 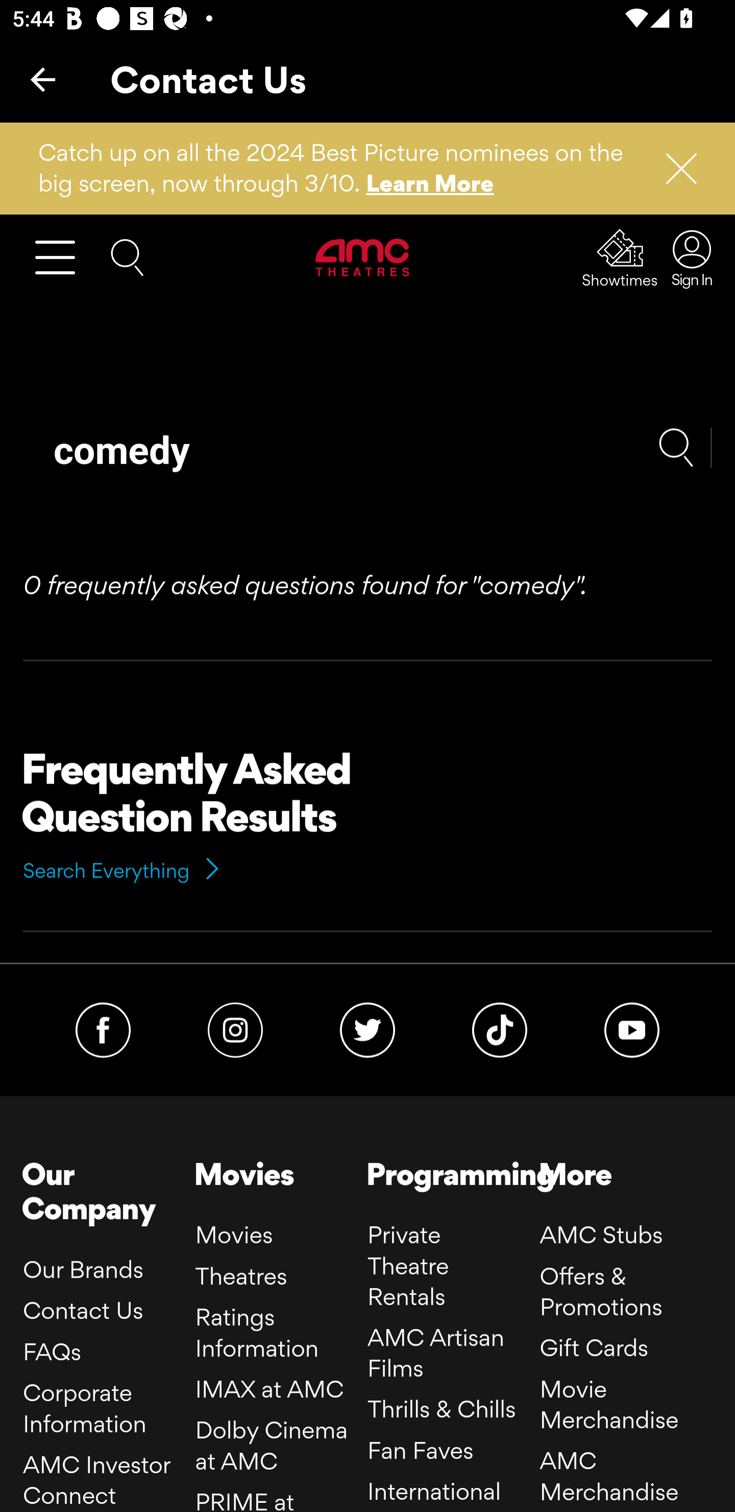 What do you see at coordinates (257, 1332) in the screenshot?
I see `Ratings Information` at bounding box center [257, 1332].